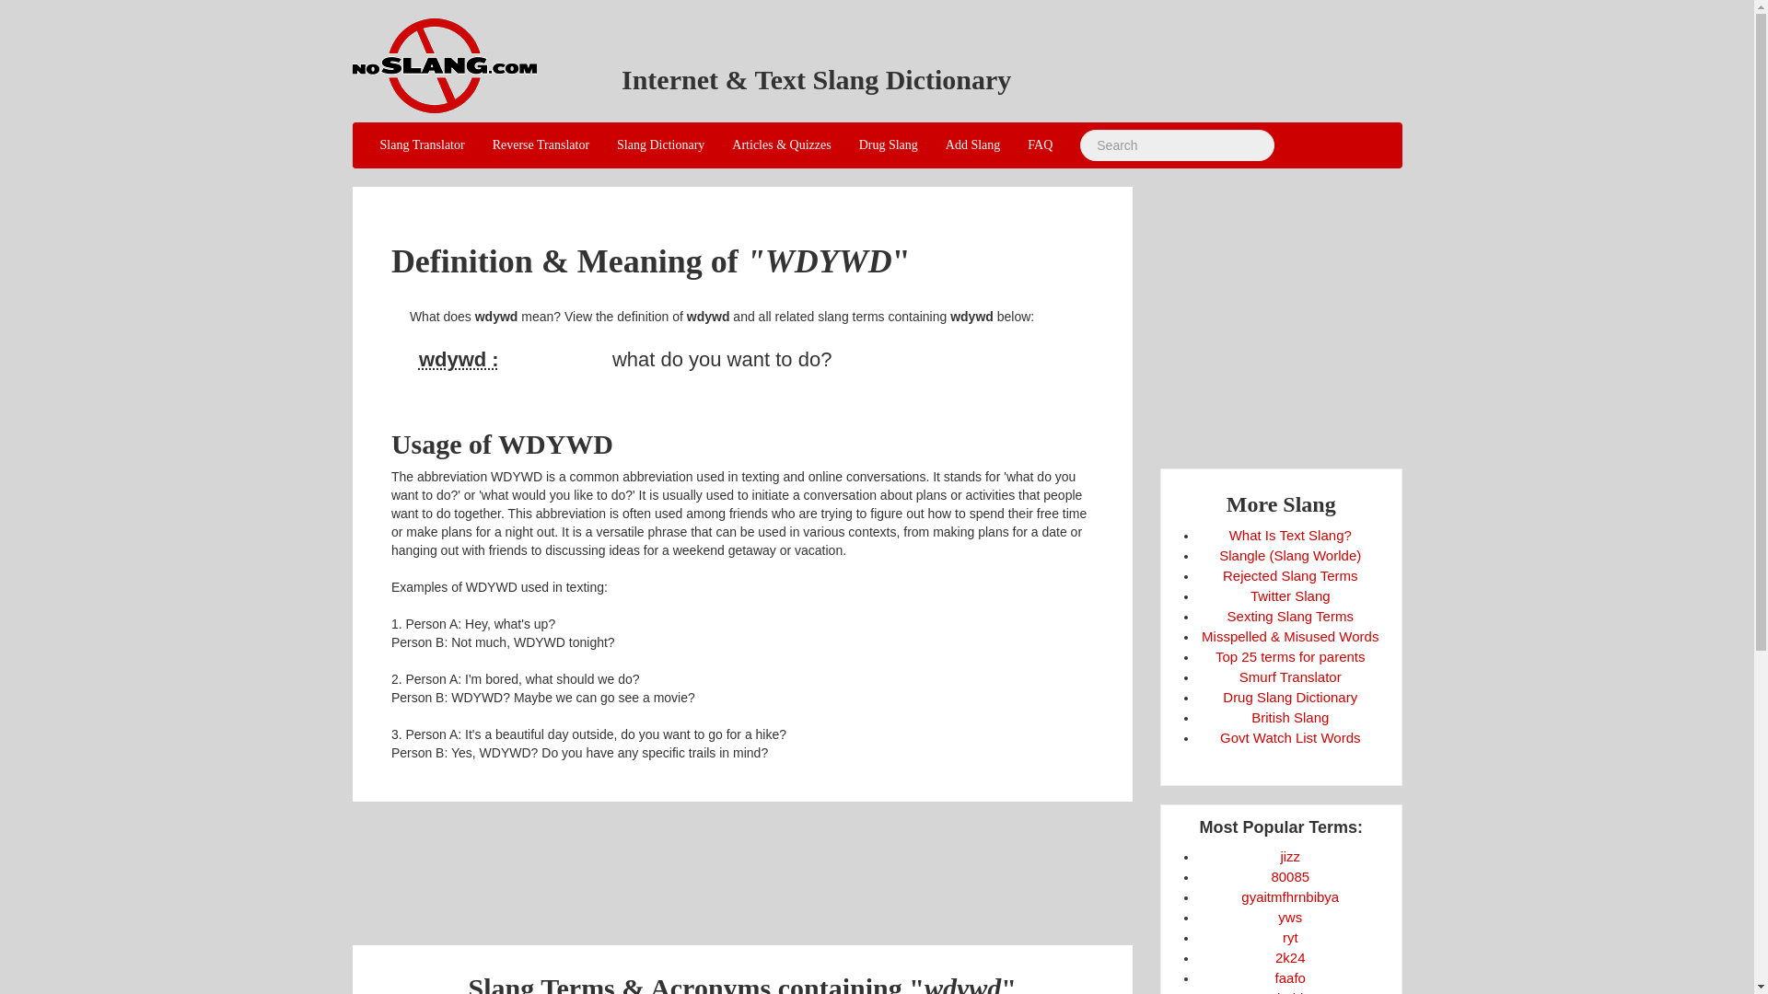 This screenshot has width=1768, height=994. What do you see at coordinates (1290, 718) in the screenshot?
I see `British Slang` at bounding box center [1290, 718].